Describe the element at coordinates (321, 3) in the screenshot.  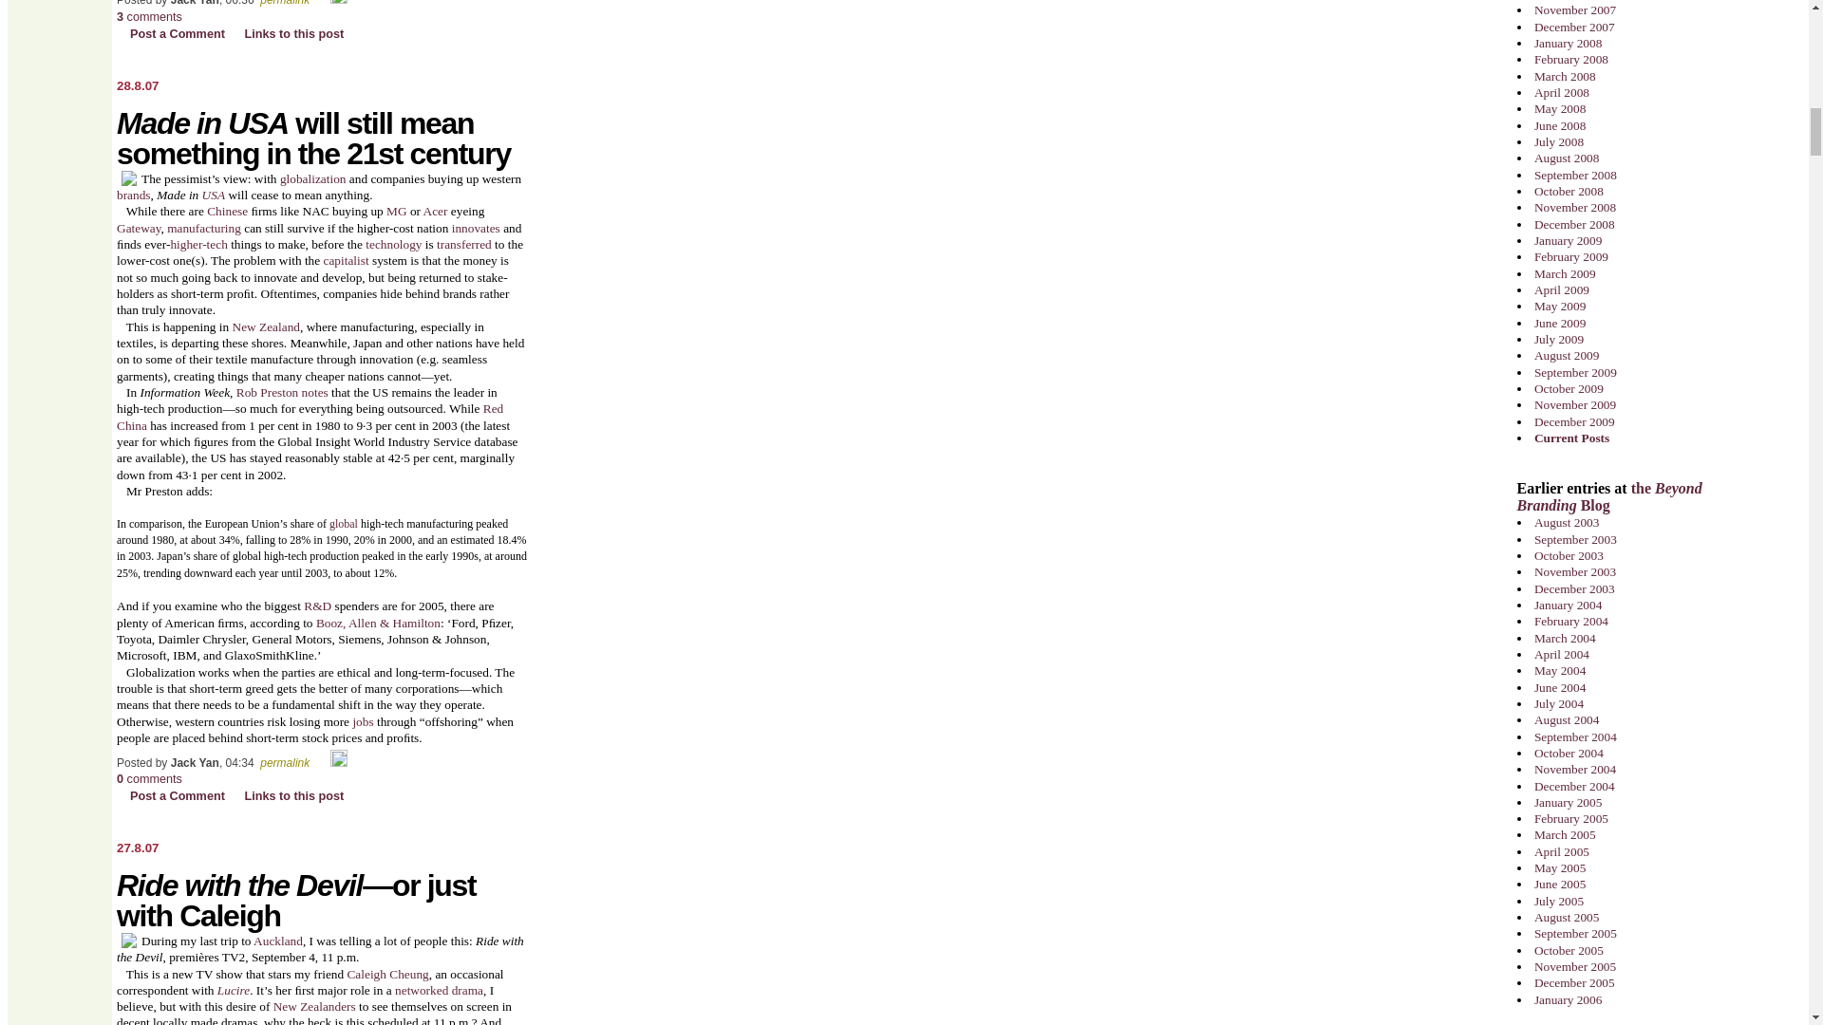
I see `Email Post` at that location.